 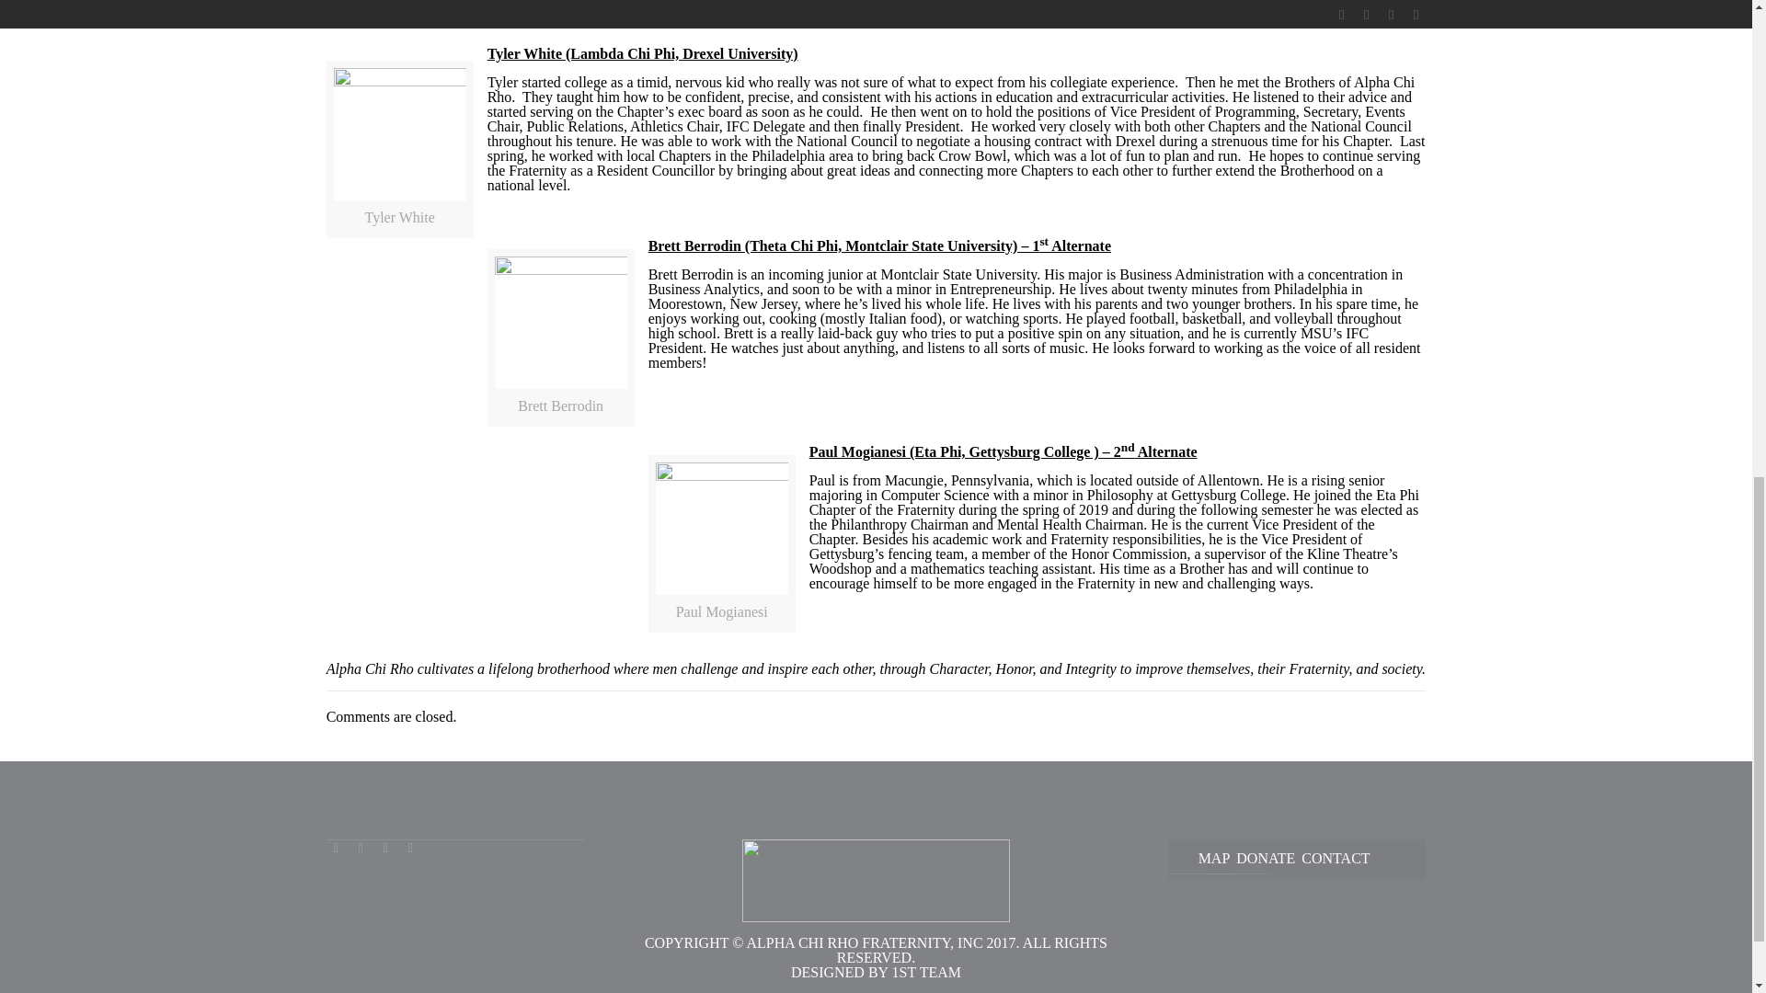 What do you see at coordinates (385, 847) in the screenshot?
I see `LinkedIn` at bounding box center [385, 847].